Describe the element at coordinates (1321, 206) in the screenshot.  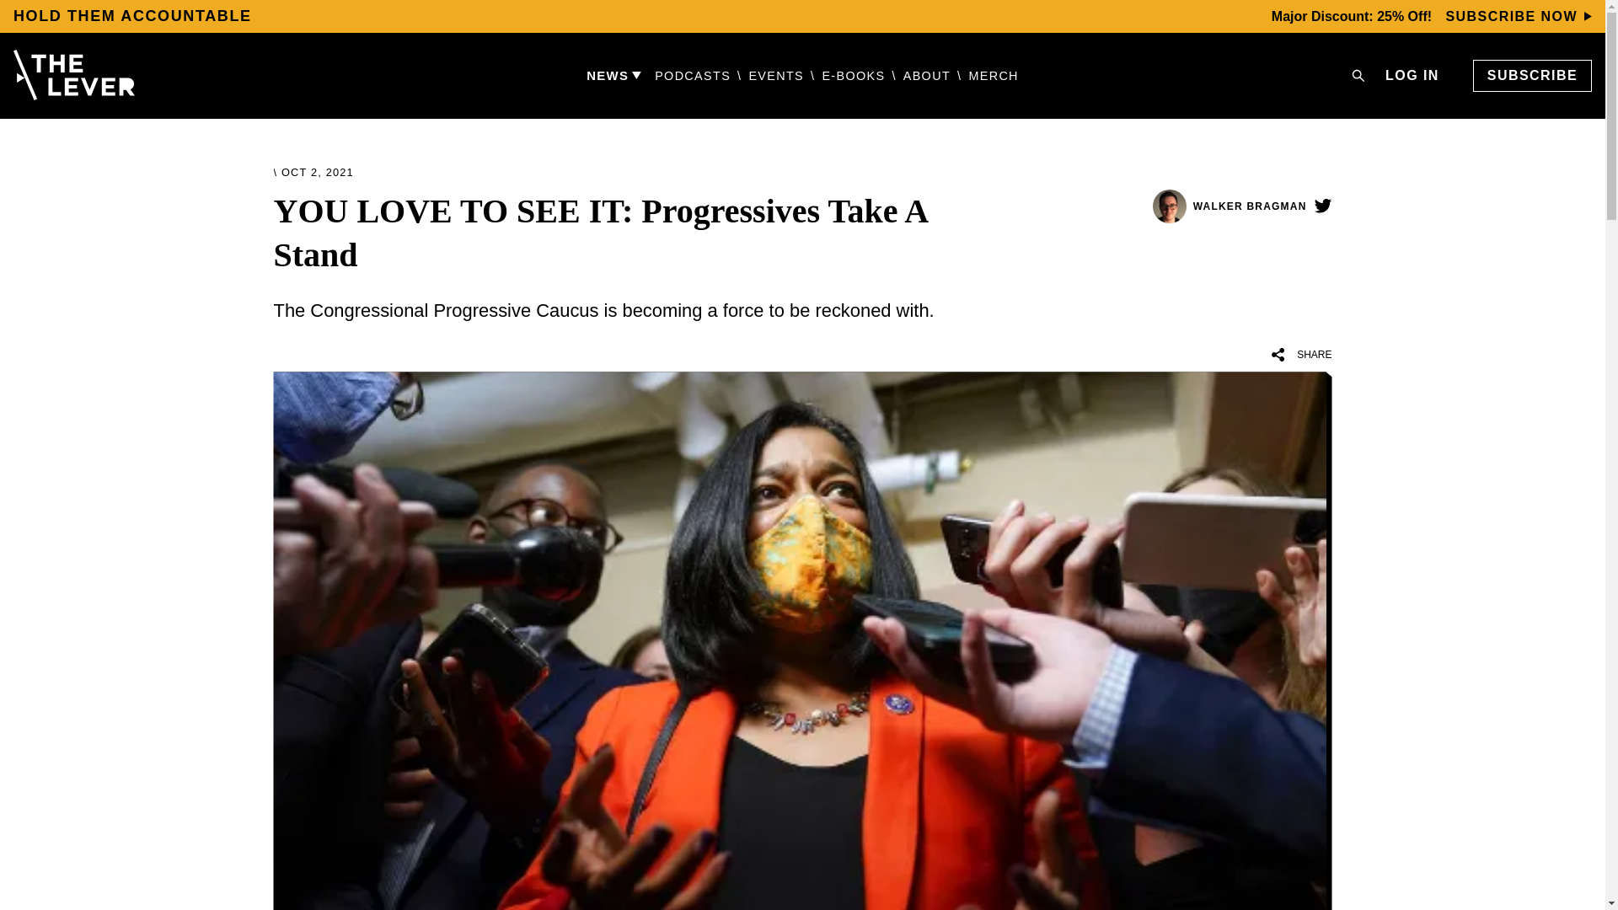
I see `Twitter` at that location.